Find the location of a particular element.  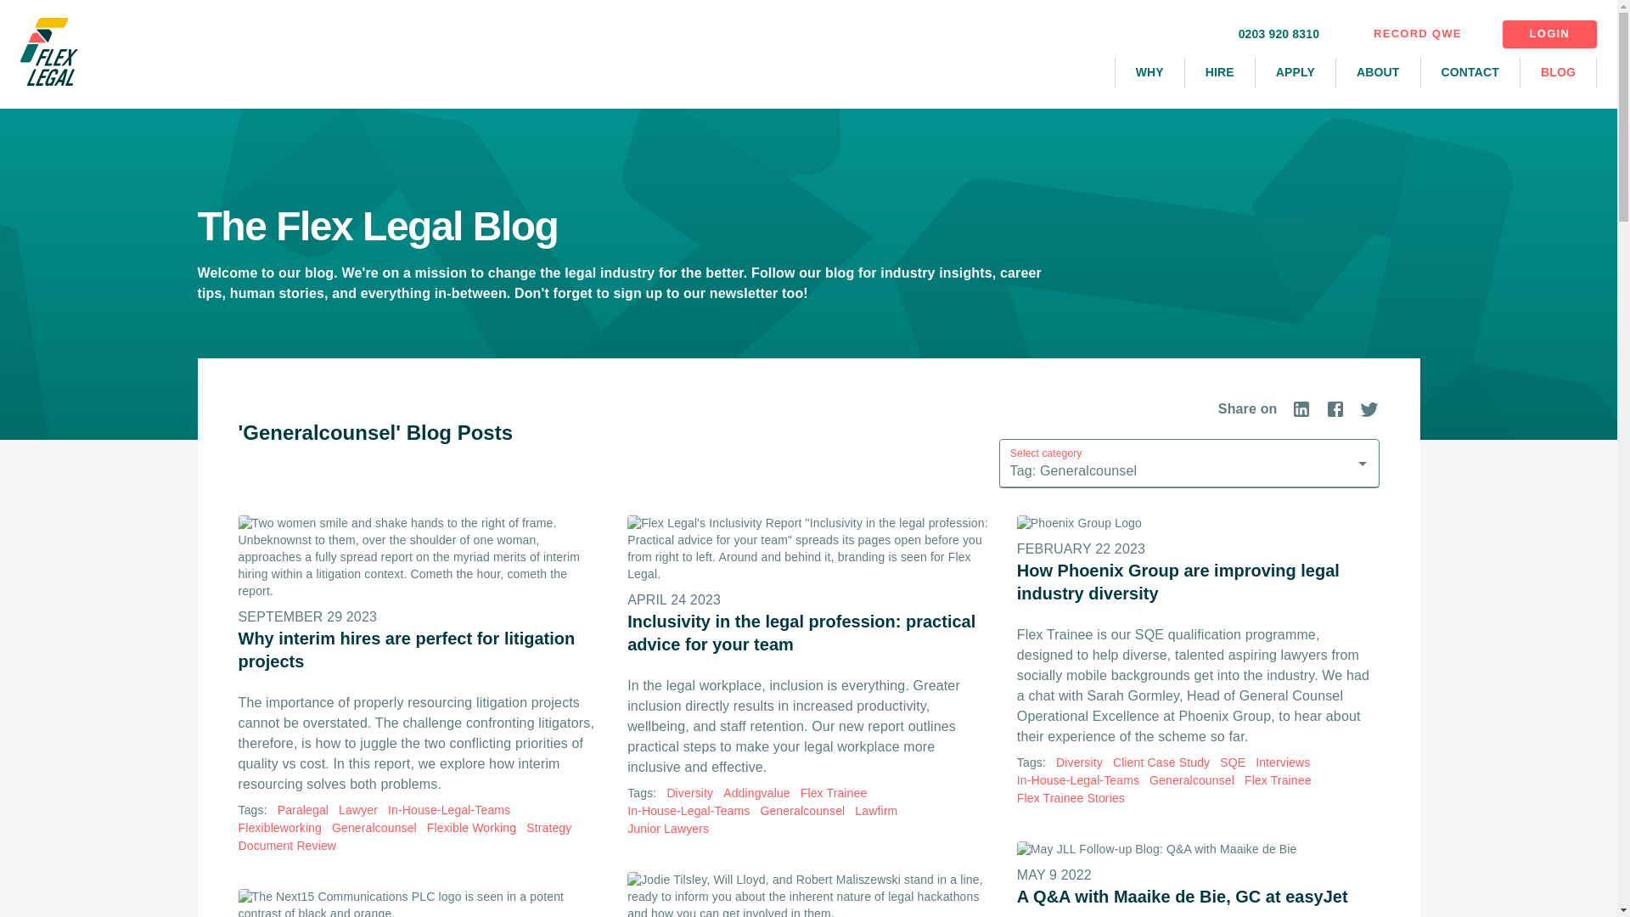

Flexibleworking is located at coordinates (279, 829).